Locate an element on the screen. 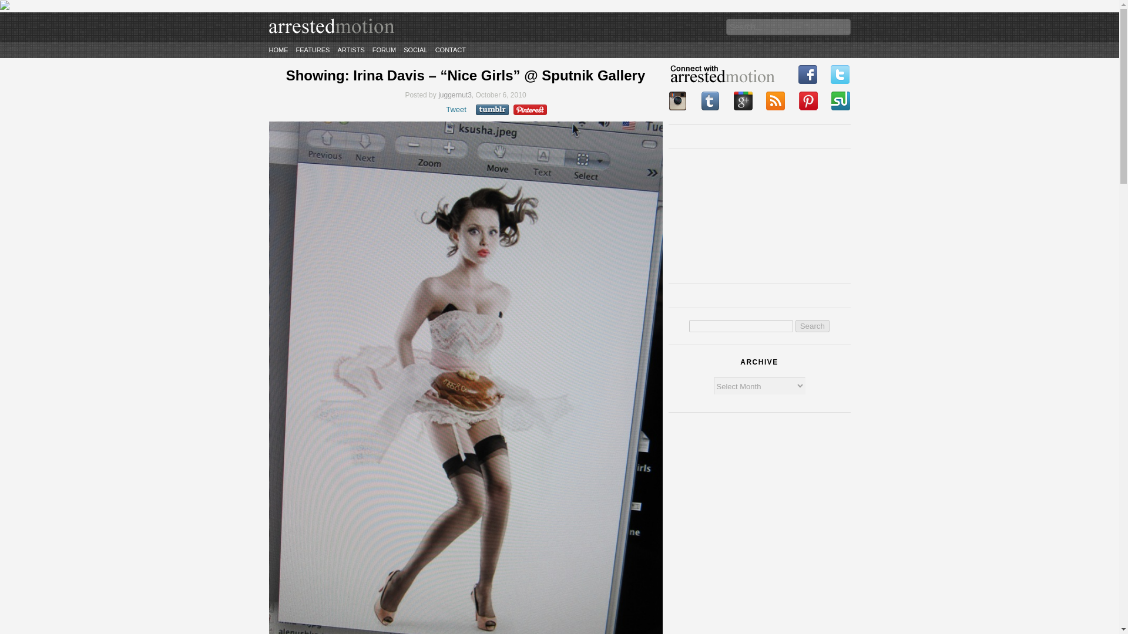 Image resolution: width=1128 pixels, height=634 pixels. CONTACT is located at coordinates (450, 49).